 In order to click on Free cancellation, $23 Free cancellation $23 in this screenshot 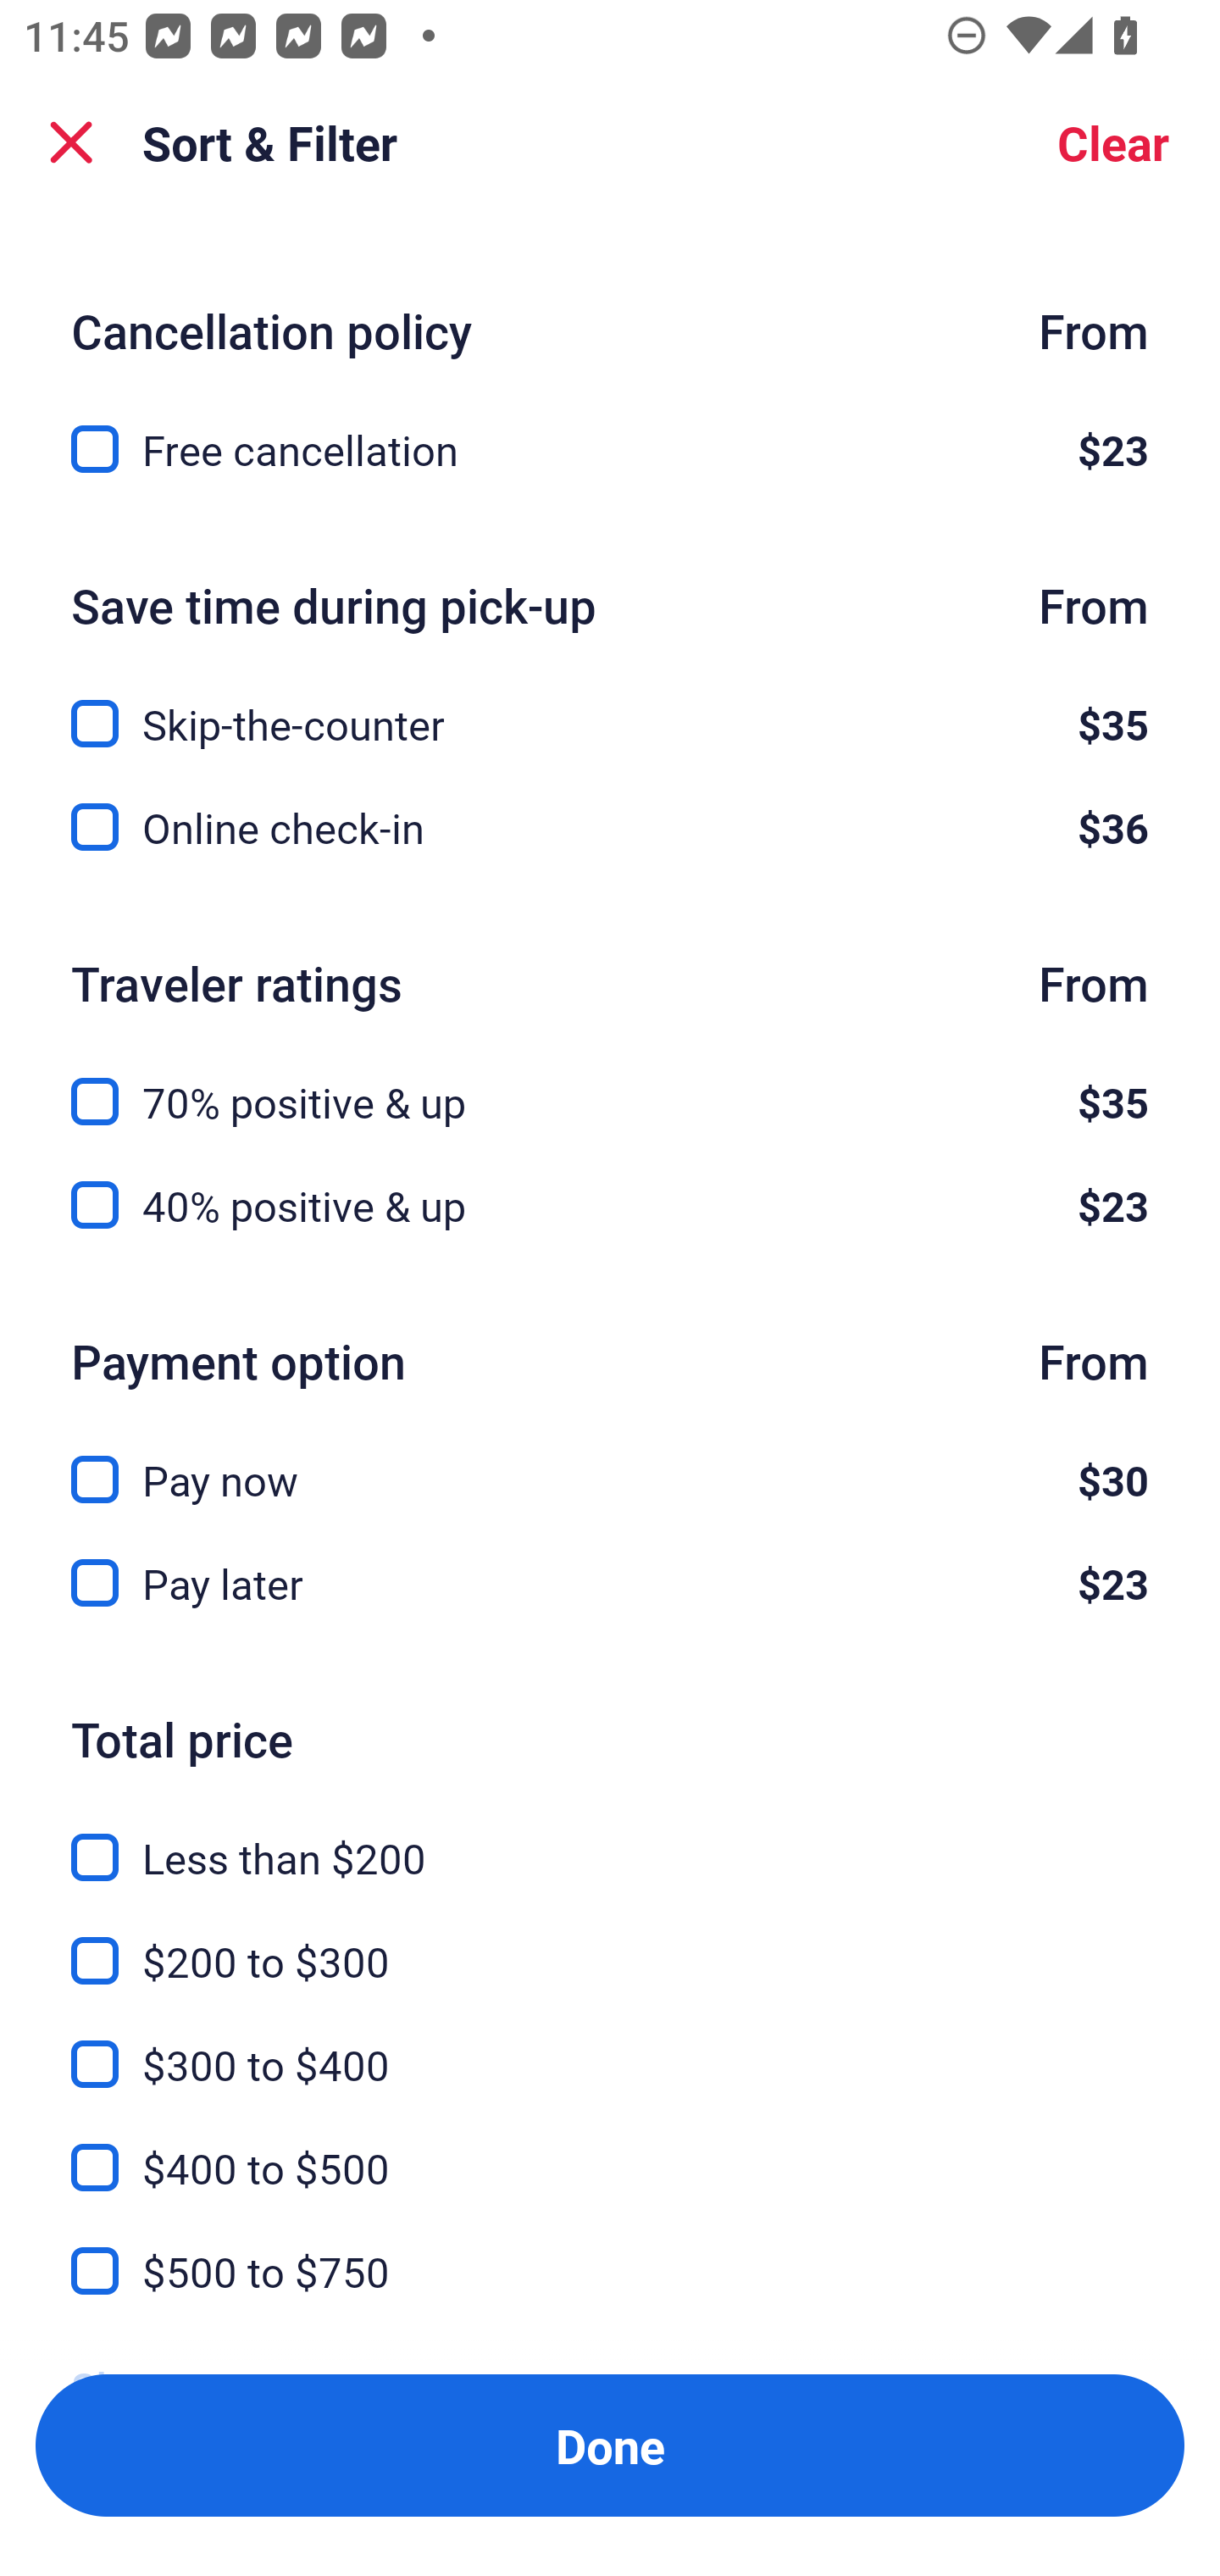, I will do `click(610, 449)`.